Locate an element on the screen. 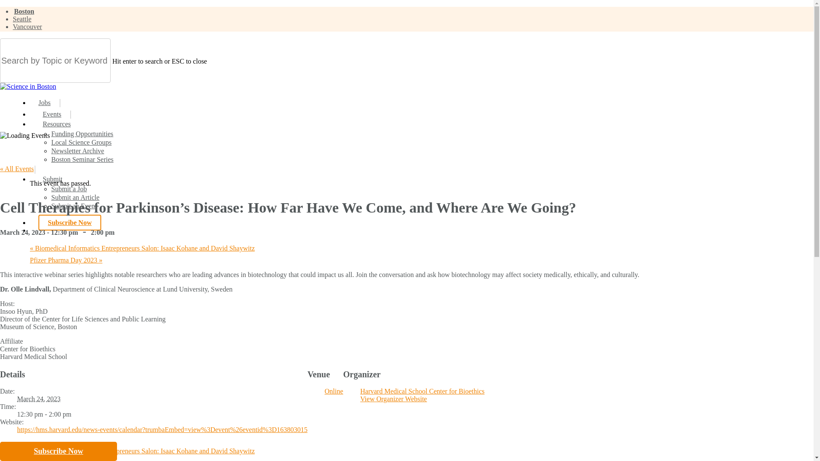  Subscribe Now is located at coordinates (70, 223).